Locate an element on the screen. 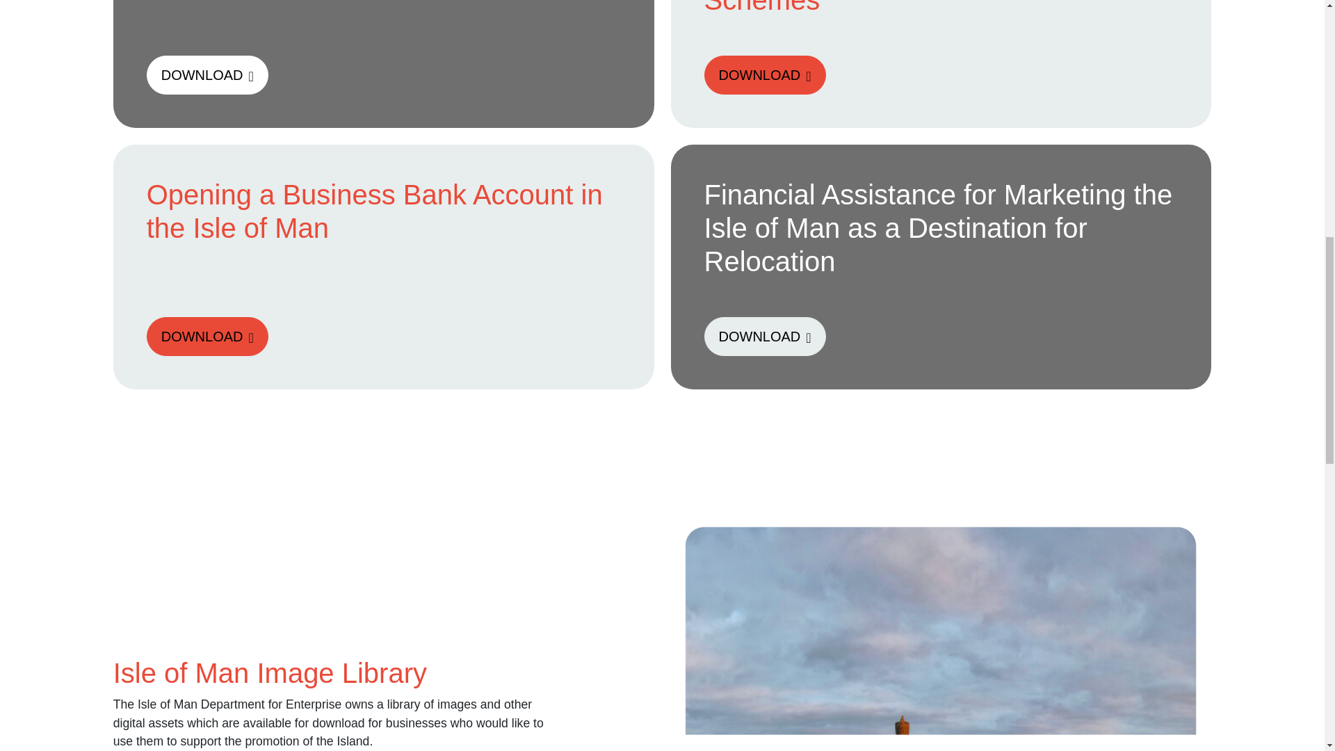 The width and height of the screenshot is (1335, 751). DOWNLOAD is located at coordinates (763, 75).